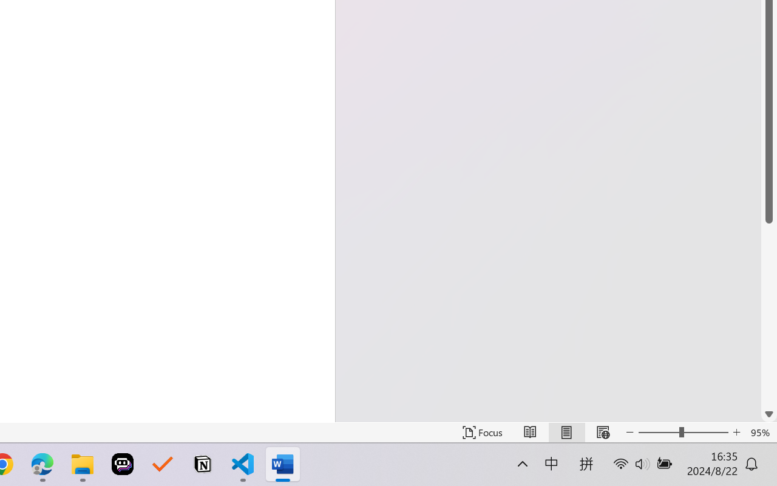 The width and height of the screenshot is (777, 486). Describe the element at coordinates (769, 414) in the screenshot. I see `Line down` at that location.